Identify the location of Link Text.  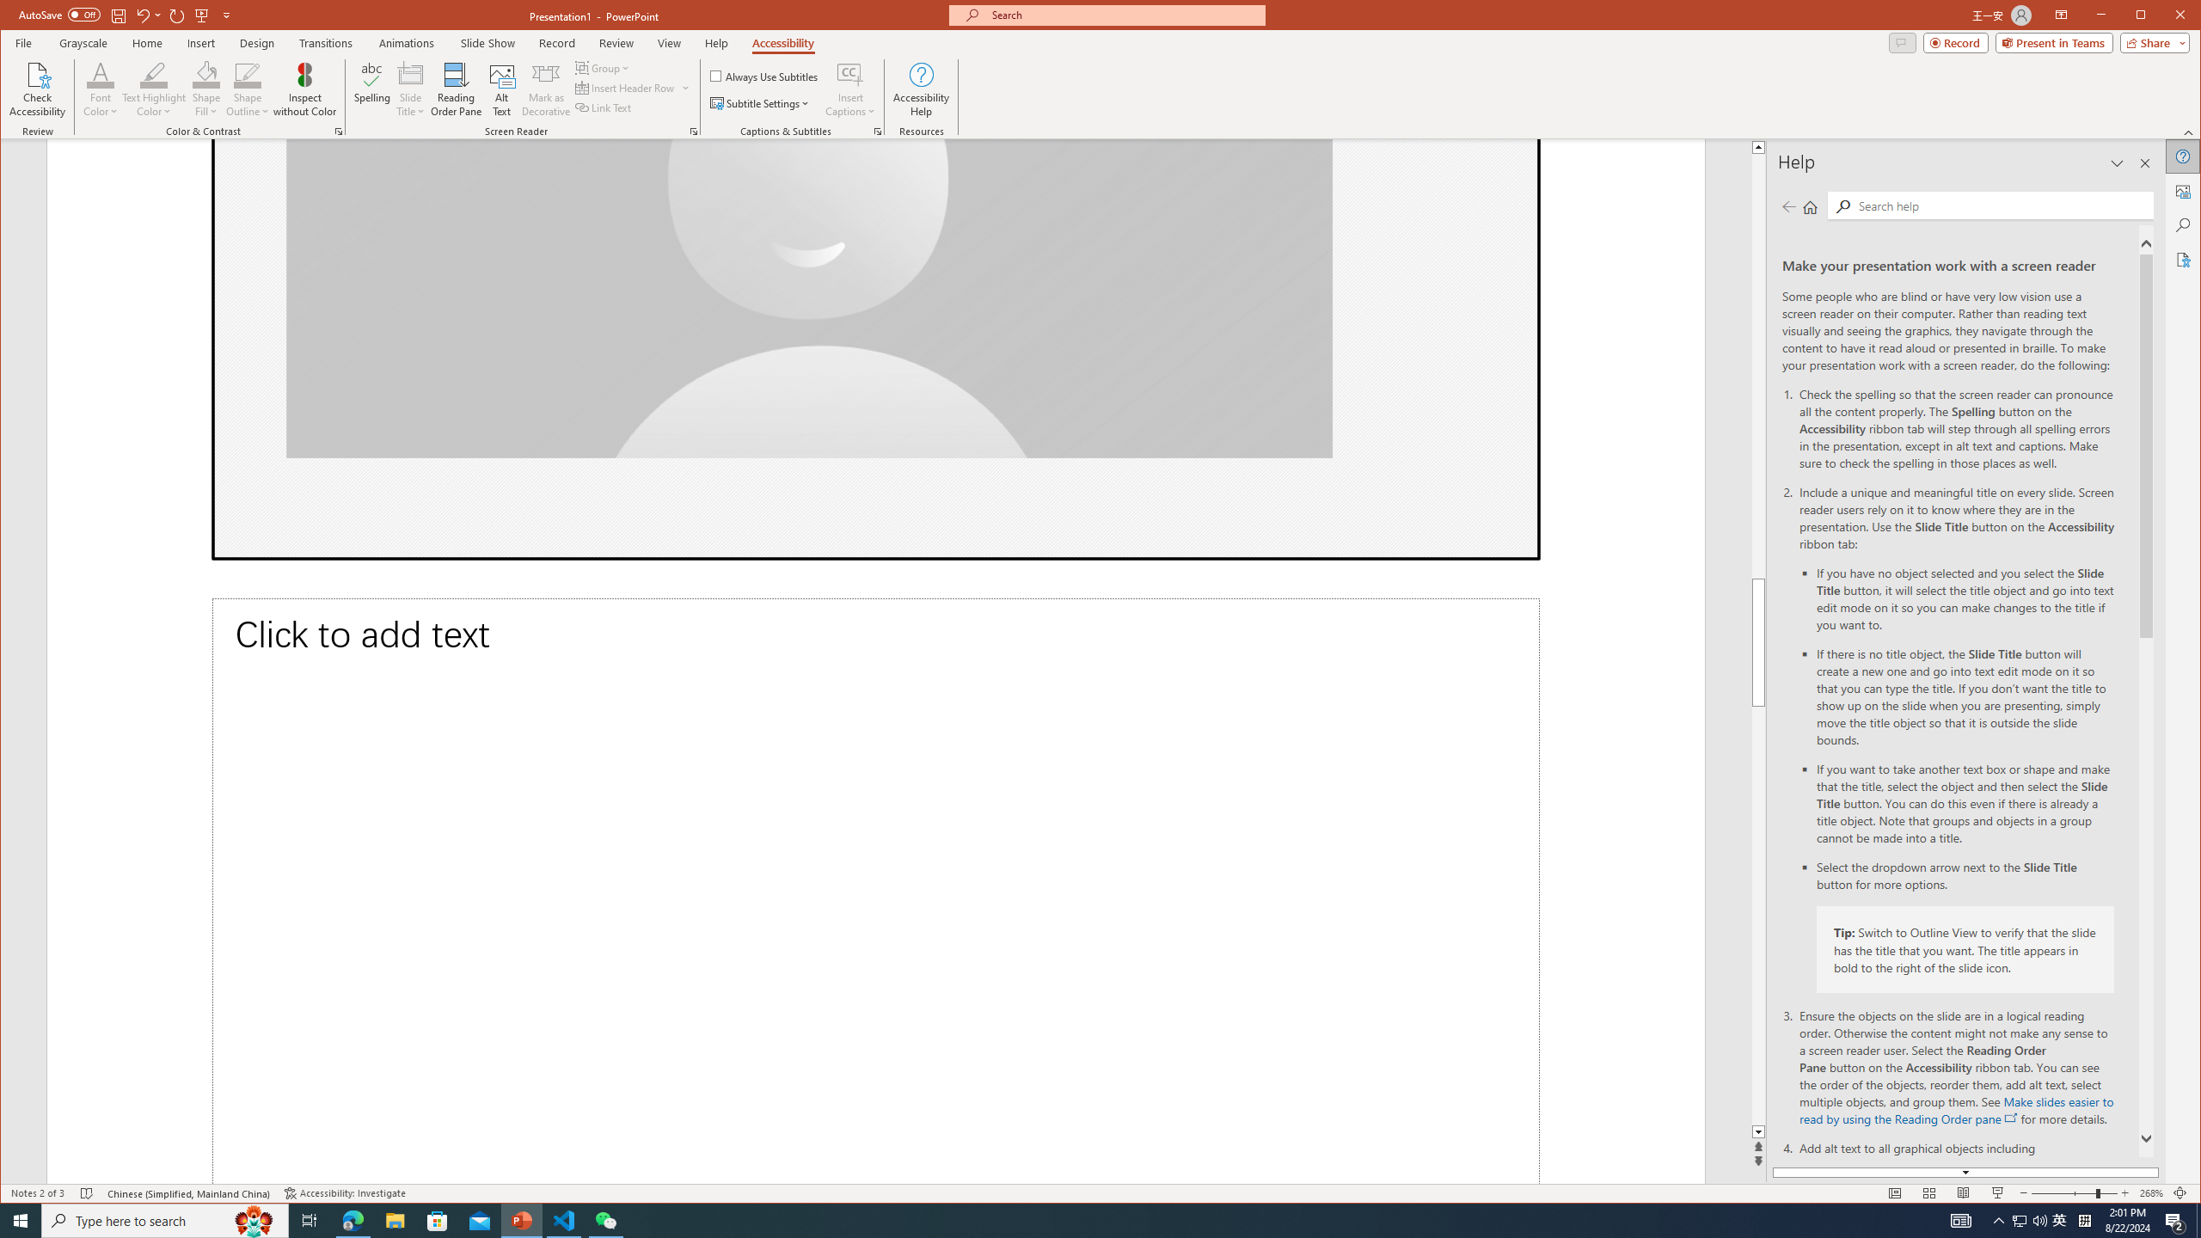
(604, 107).